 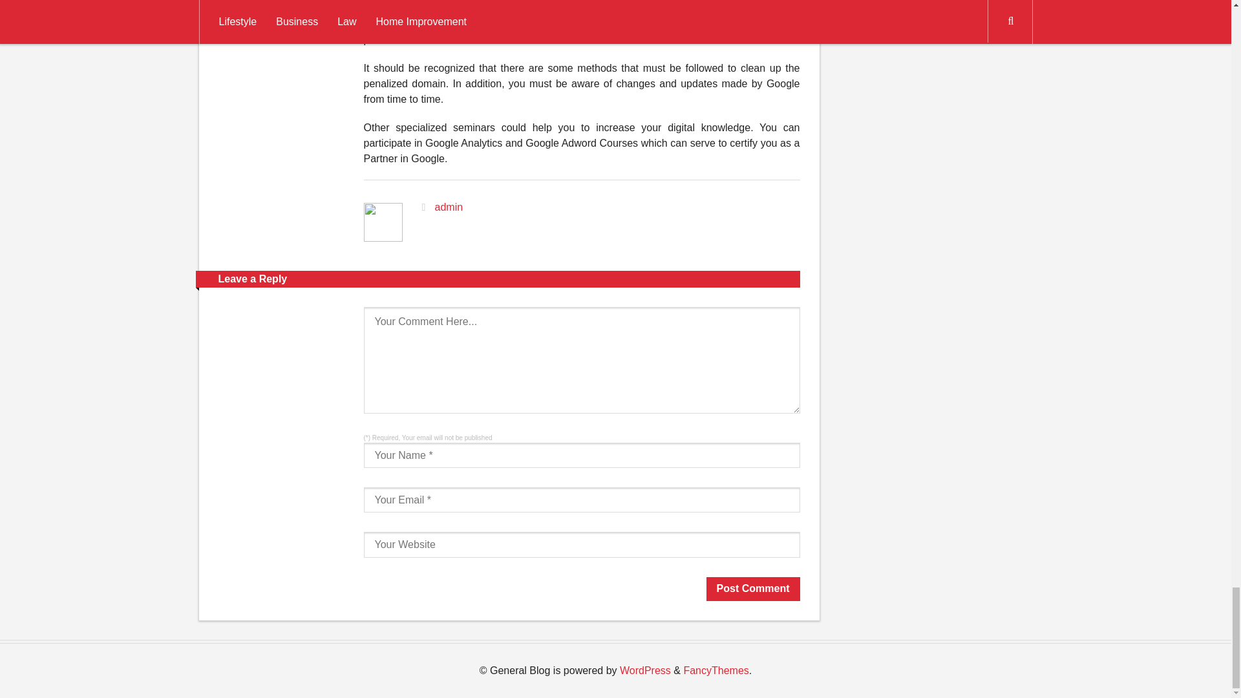 What do you see at coordinates (753, 589) in the screenshot?
I see `Post Comment` at bounding box center [753, 589].